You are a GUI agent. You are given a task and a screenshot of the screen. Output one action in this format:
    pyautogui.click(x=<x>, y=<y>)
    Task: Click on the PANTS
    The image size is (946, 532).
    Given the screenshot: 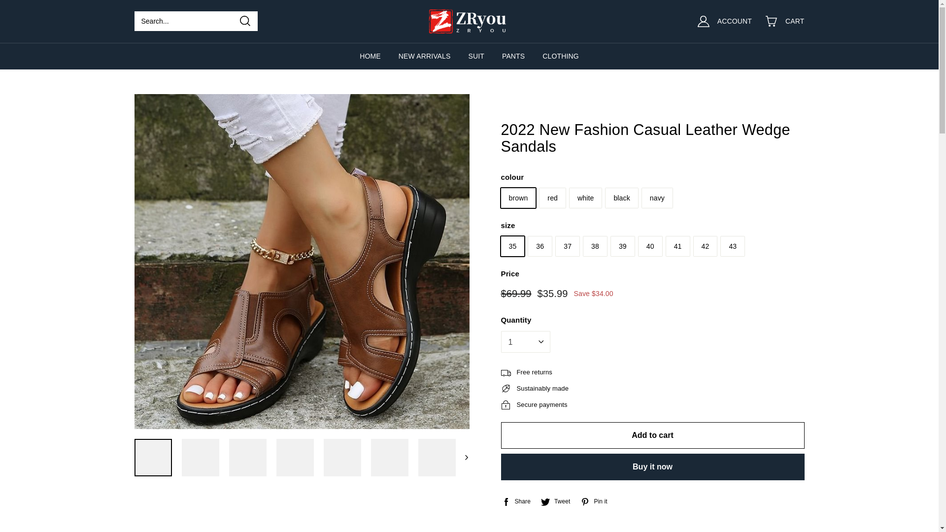 What is the action you would take?
    pyautogui.click(x=513, y=56)
    